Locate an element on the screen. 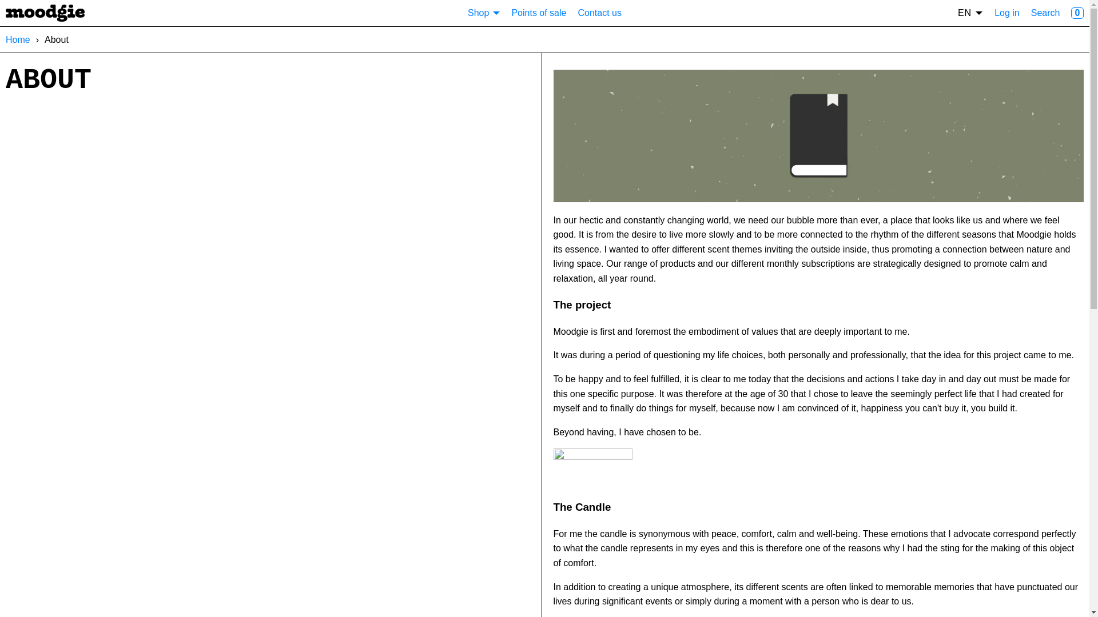 The width and height of the screenshot is (1098, 617). Log in is located at coordinates (1007, 13).